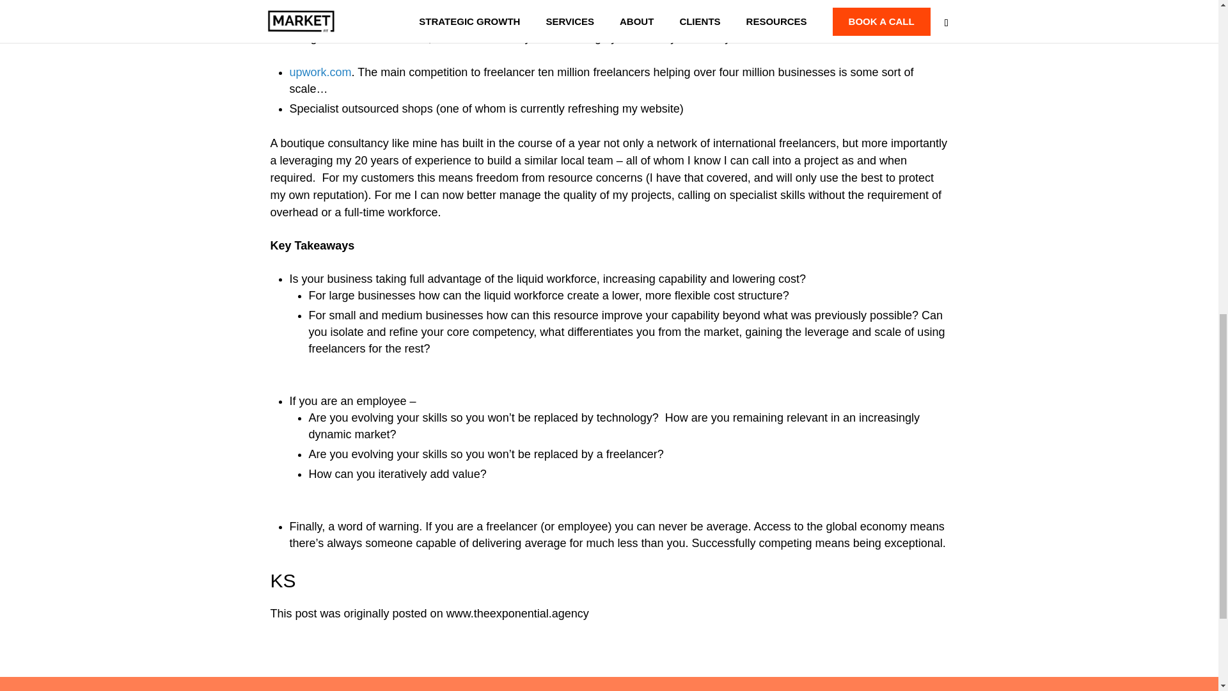 The width and height of the screenshot is (1228, 691). What do you see at coordinates (736, 690) in the screenshot?
I see `VIDEO` at bounding box center [736, 690].